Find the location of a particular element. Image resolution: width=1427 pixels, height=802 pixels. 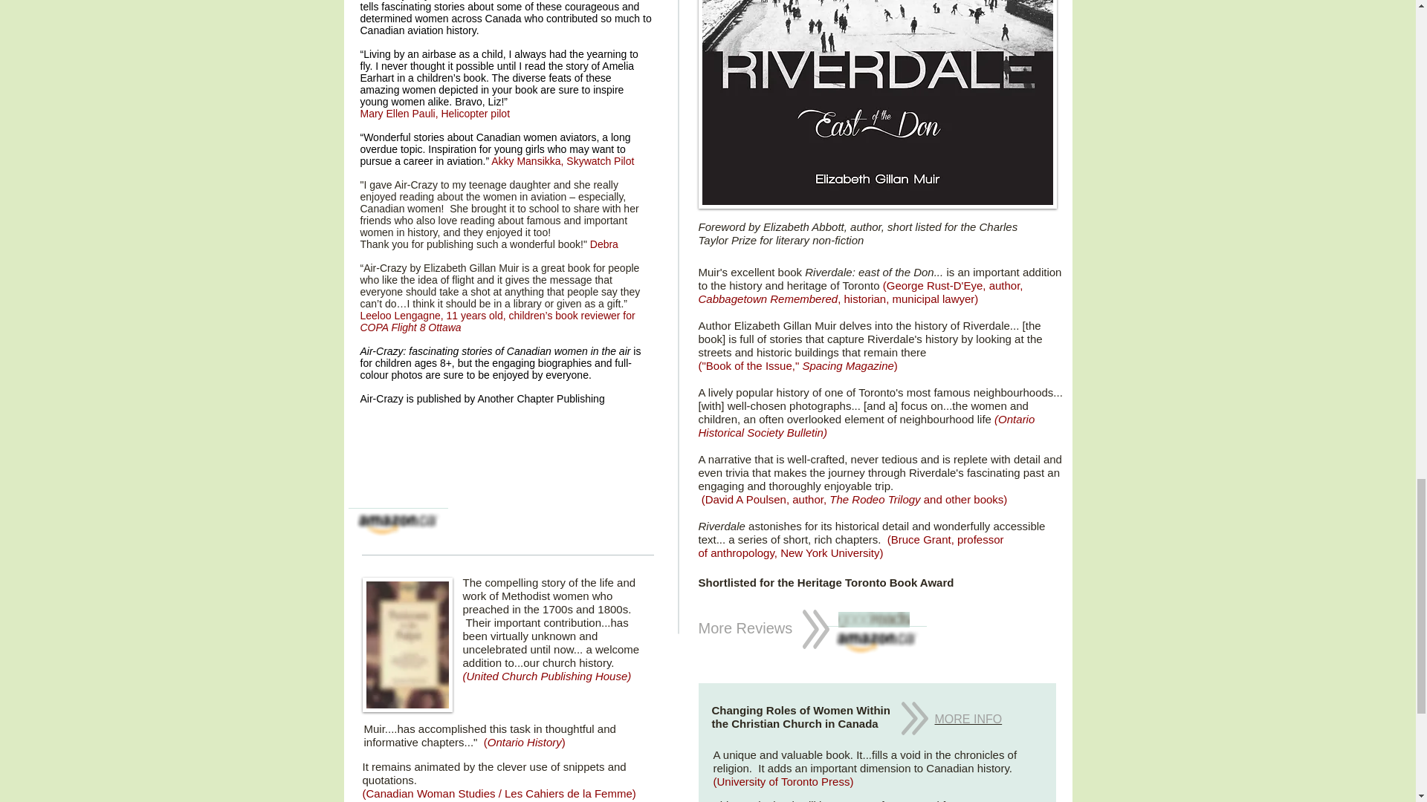

the Christian Church in Canada is located at coordinates (795, 723).